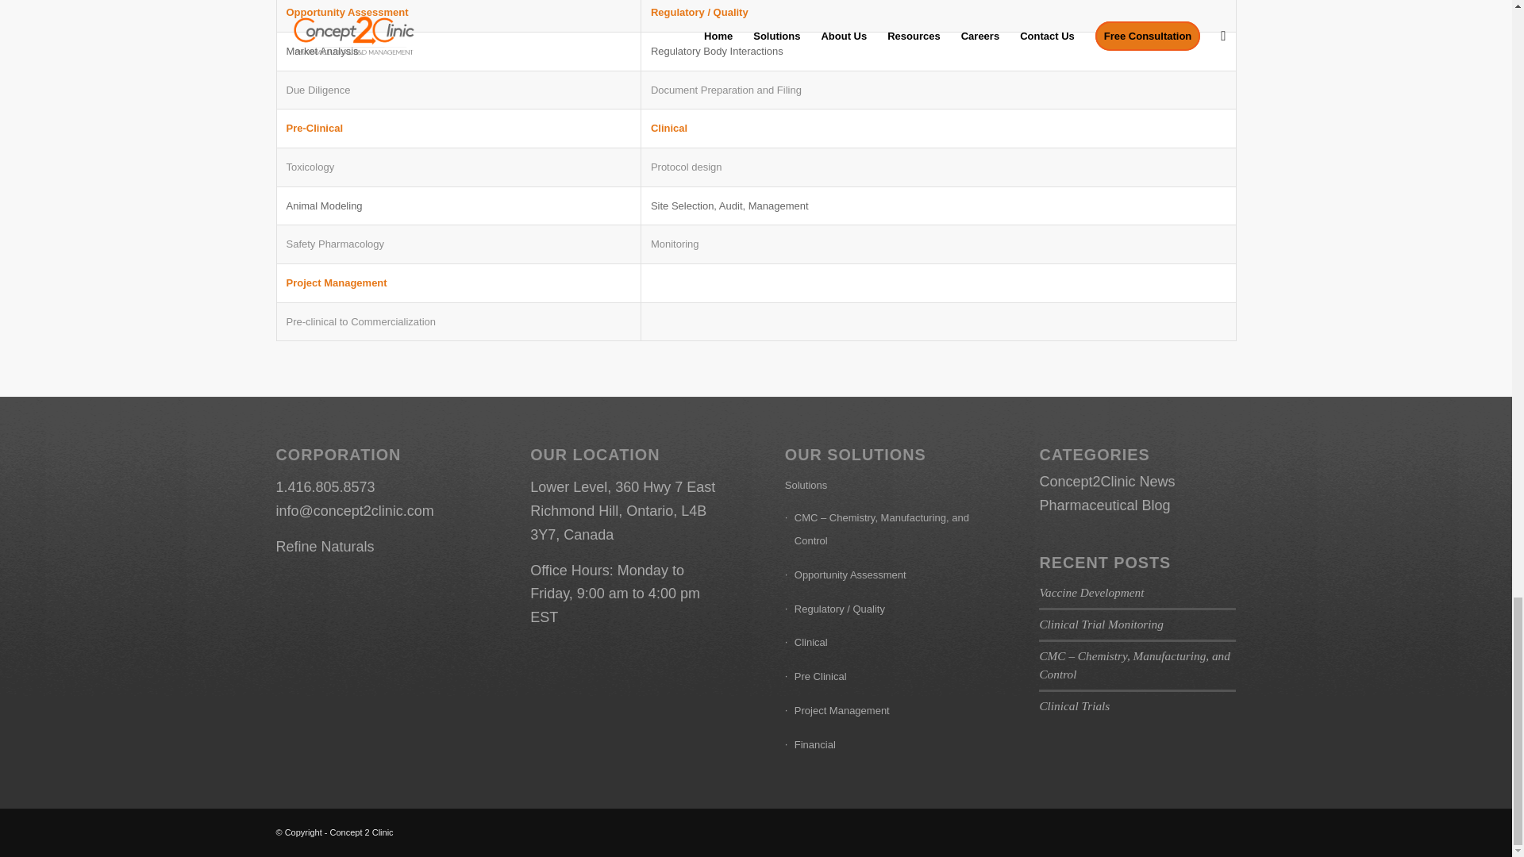  I want to click on Refine Naturals, so click(325, 546).